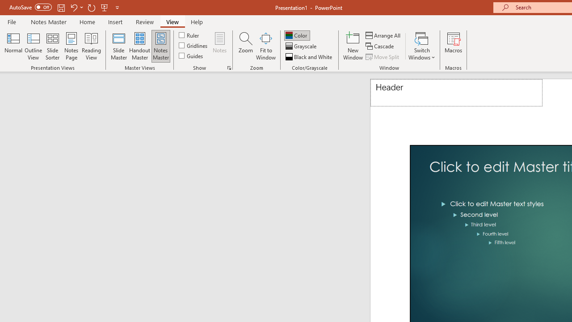 The image size is (572, 322). Describe the element at coordinates (71, 46) in the screenshot. I see `Notes Page` at that location.